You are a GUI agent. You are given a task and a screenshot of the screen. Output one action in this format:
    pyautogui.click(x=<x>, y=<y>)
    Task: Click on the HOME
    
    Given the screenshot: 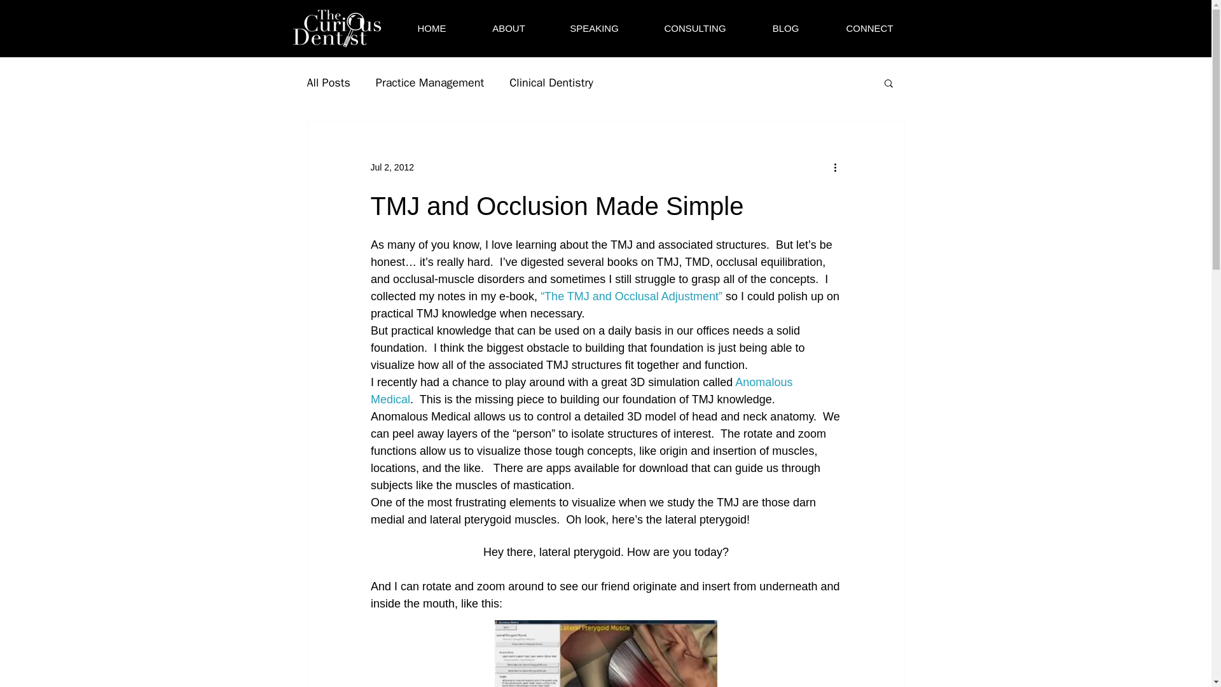 What is the action you would take?
    pyautogui.click(x=432, y=29)
    